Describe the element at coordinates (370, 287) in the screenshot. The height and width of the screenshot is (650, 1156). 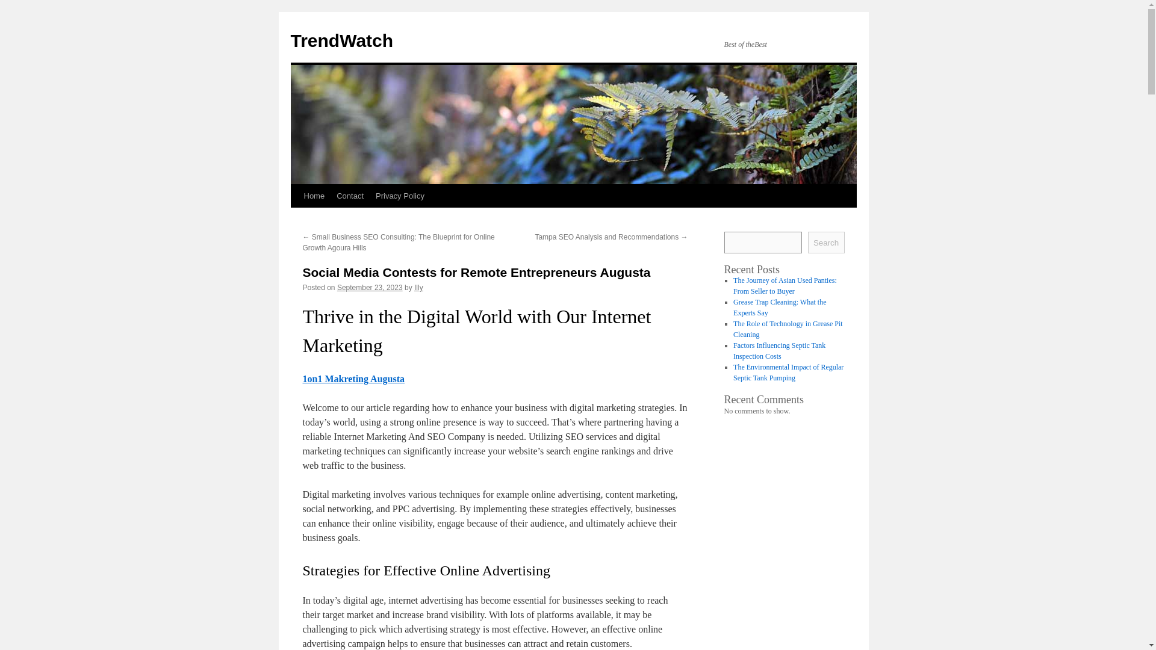
I see `8:13 am` at that location.